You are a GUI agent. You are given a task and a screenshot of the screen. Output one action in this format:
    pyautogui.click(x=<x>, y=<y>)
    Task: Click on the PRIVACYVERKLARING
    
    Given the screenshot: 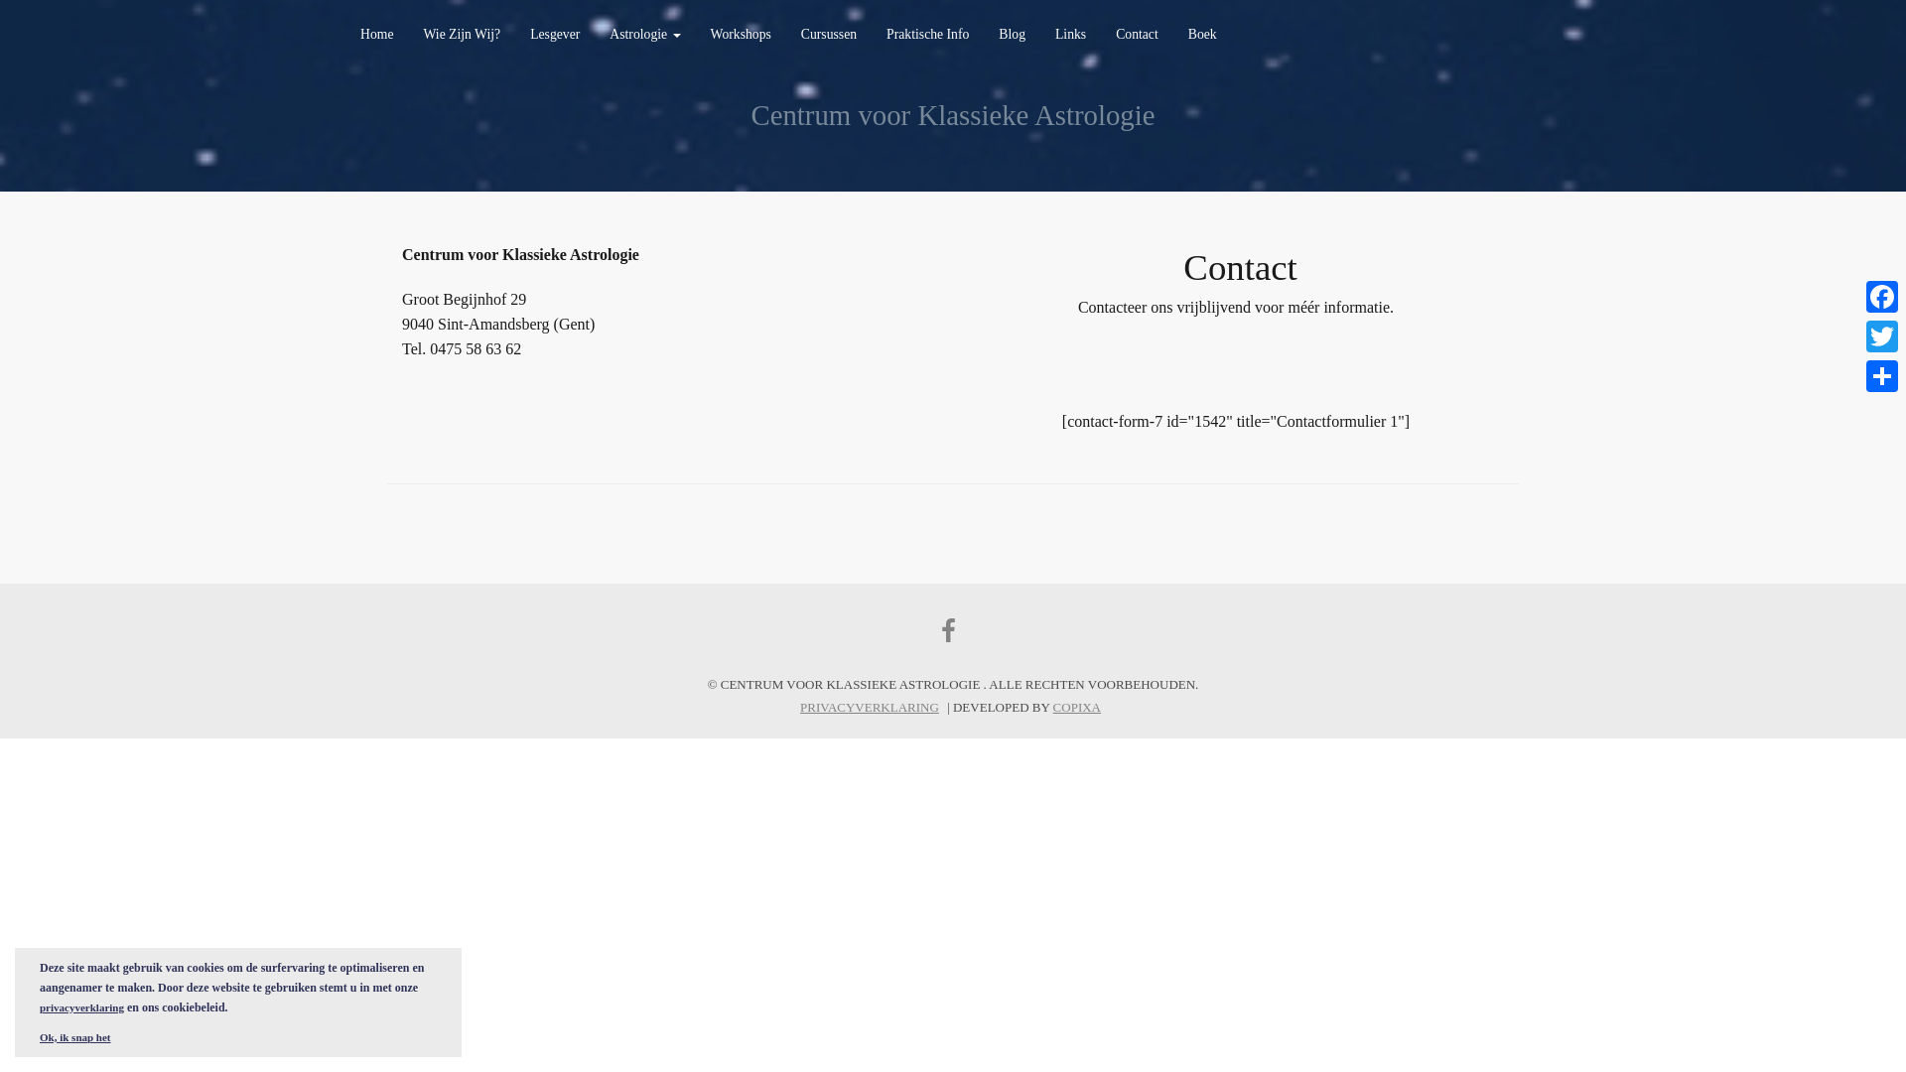 What is the action you would take?
    pyautogui.click(x=870, y=707)
    